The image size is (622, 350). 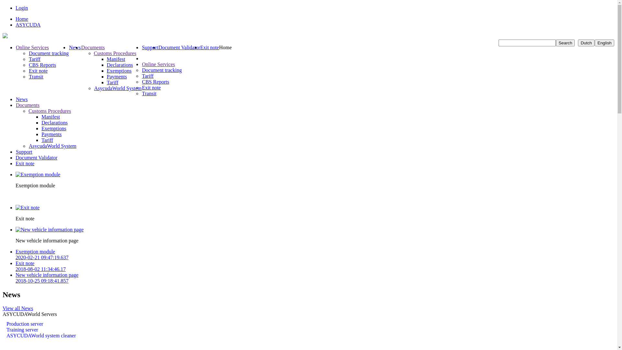 I want to click on Search, so click(x=565, y=43).